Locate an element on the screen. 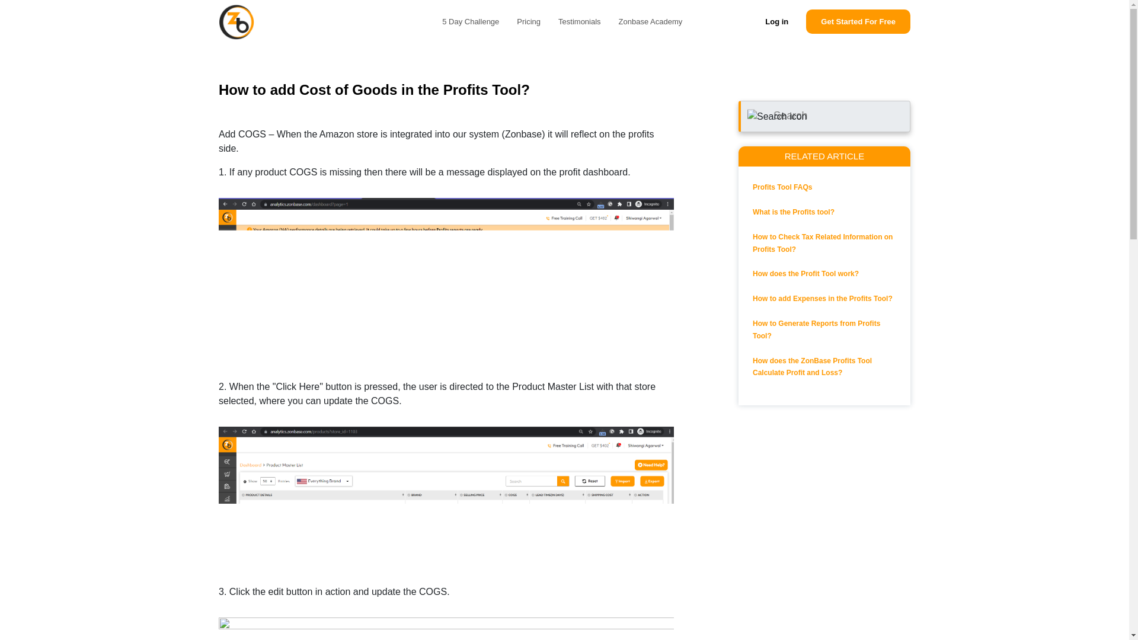  Get Started For Free is located at coordinates (858, 22).